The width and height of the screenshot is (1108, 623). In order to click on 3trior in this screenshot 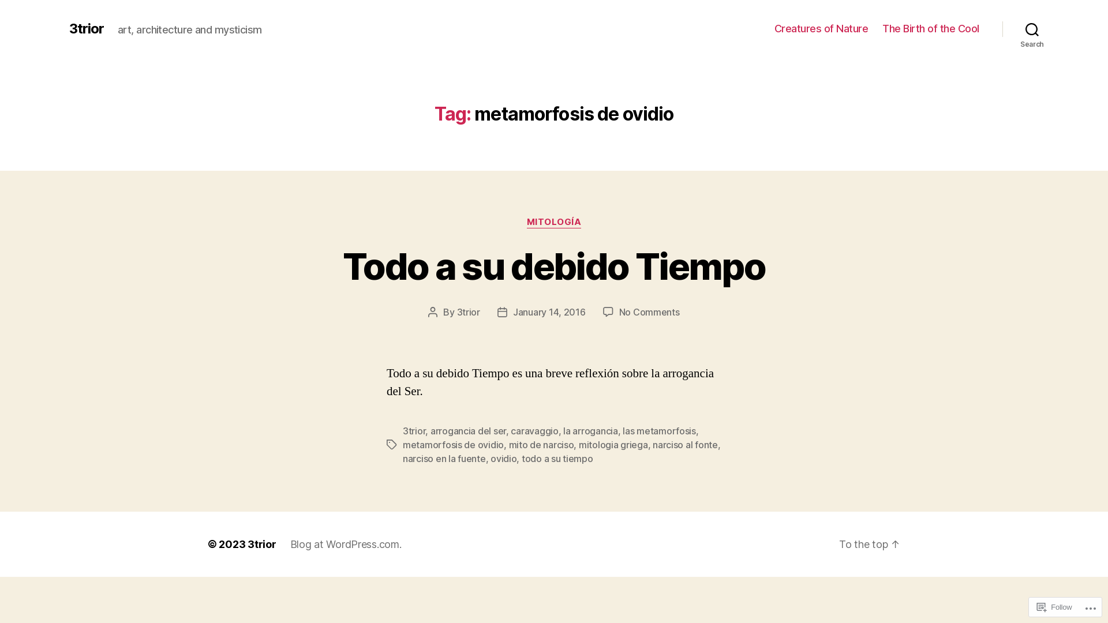, I will do `click(262, 545)`.